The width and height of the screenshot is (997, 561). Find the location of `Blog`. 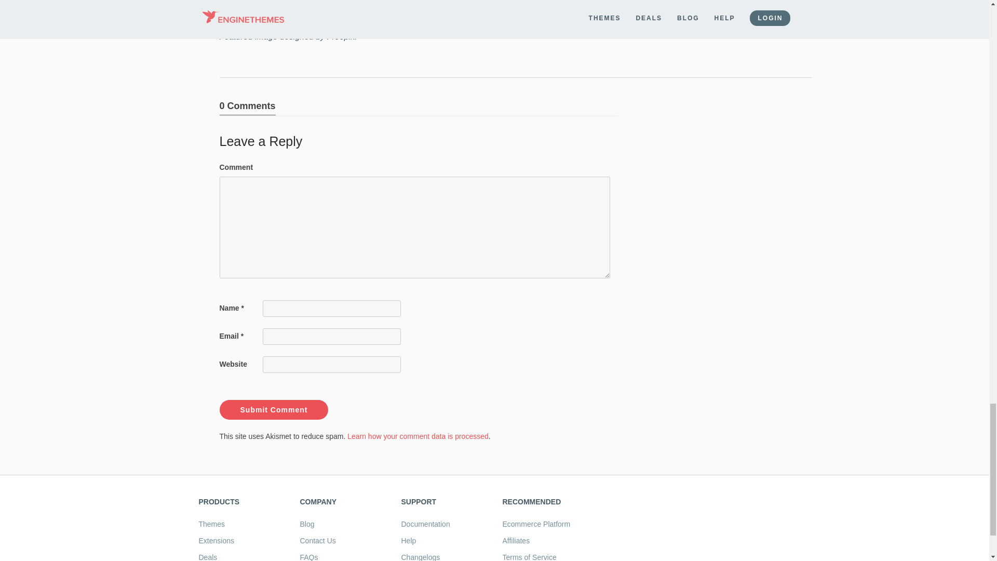

Blog is located at coordinates (307, 524).